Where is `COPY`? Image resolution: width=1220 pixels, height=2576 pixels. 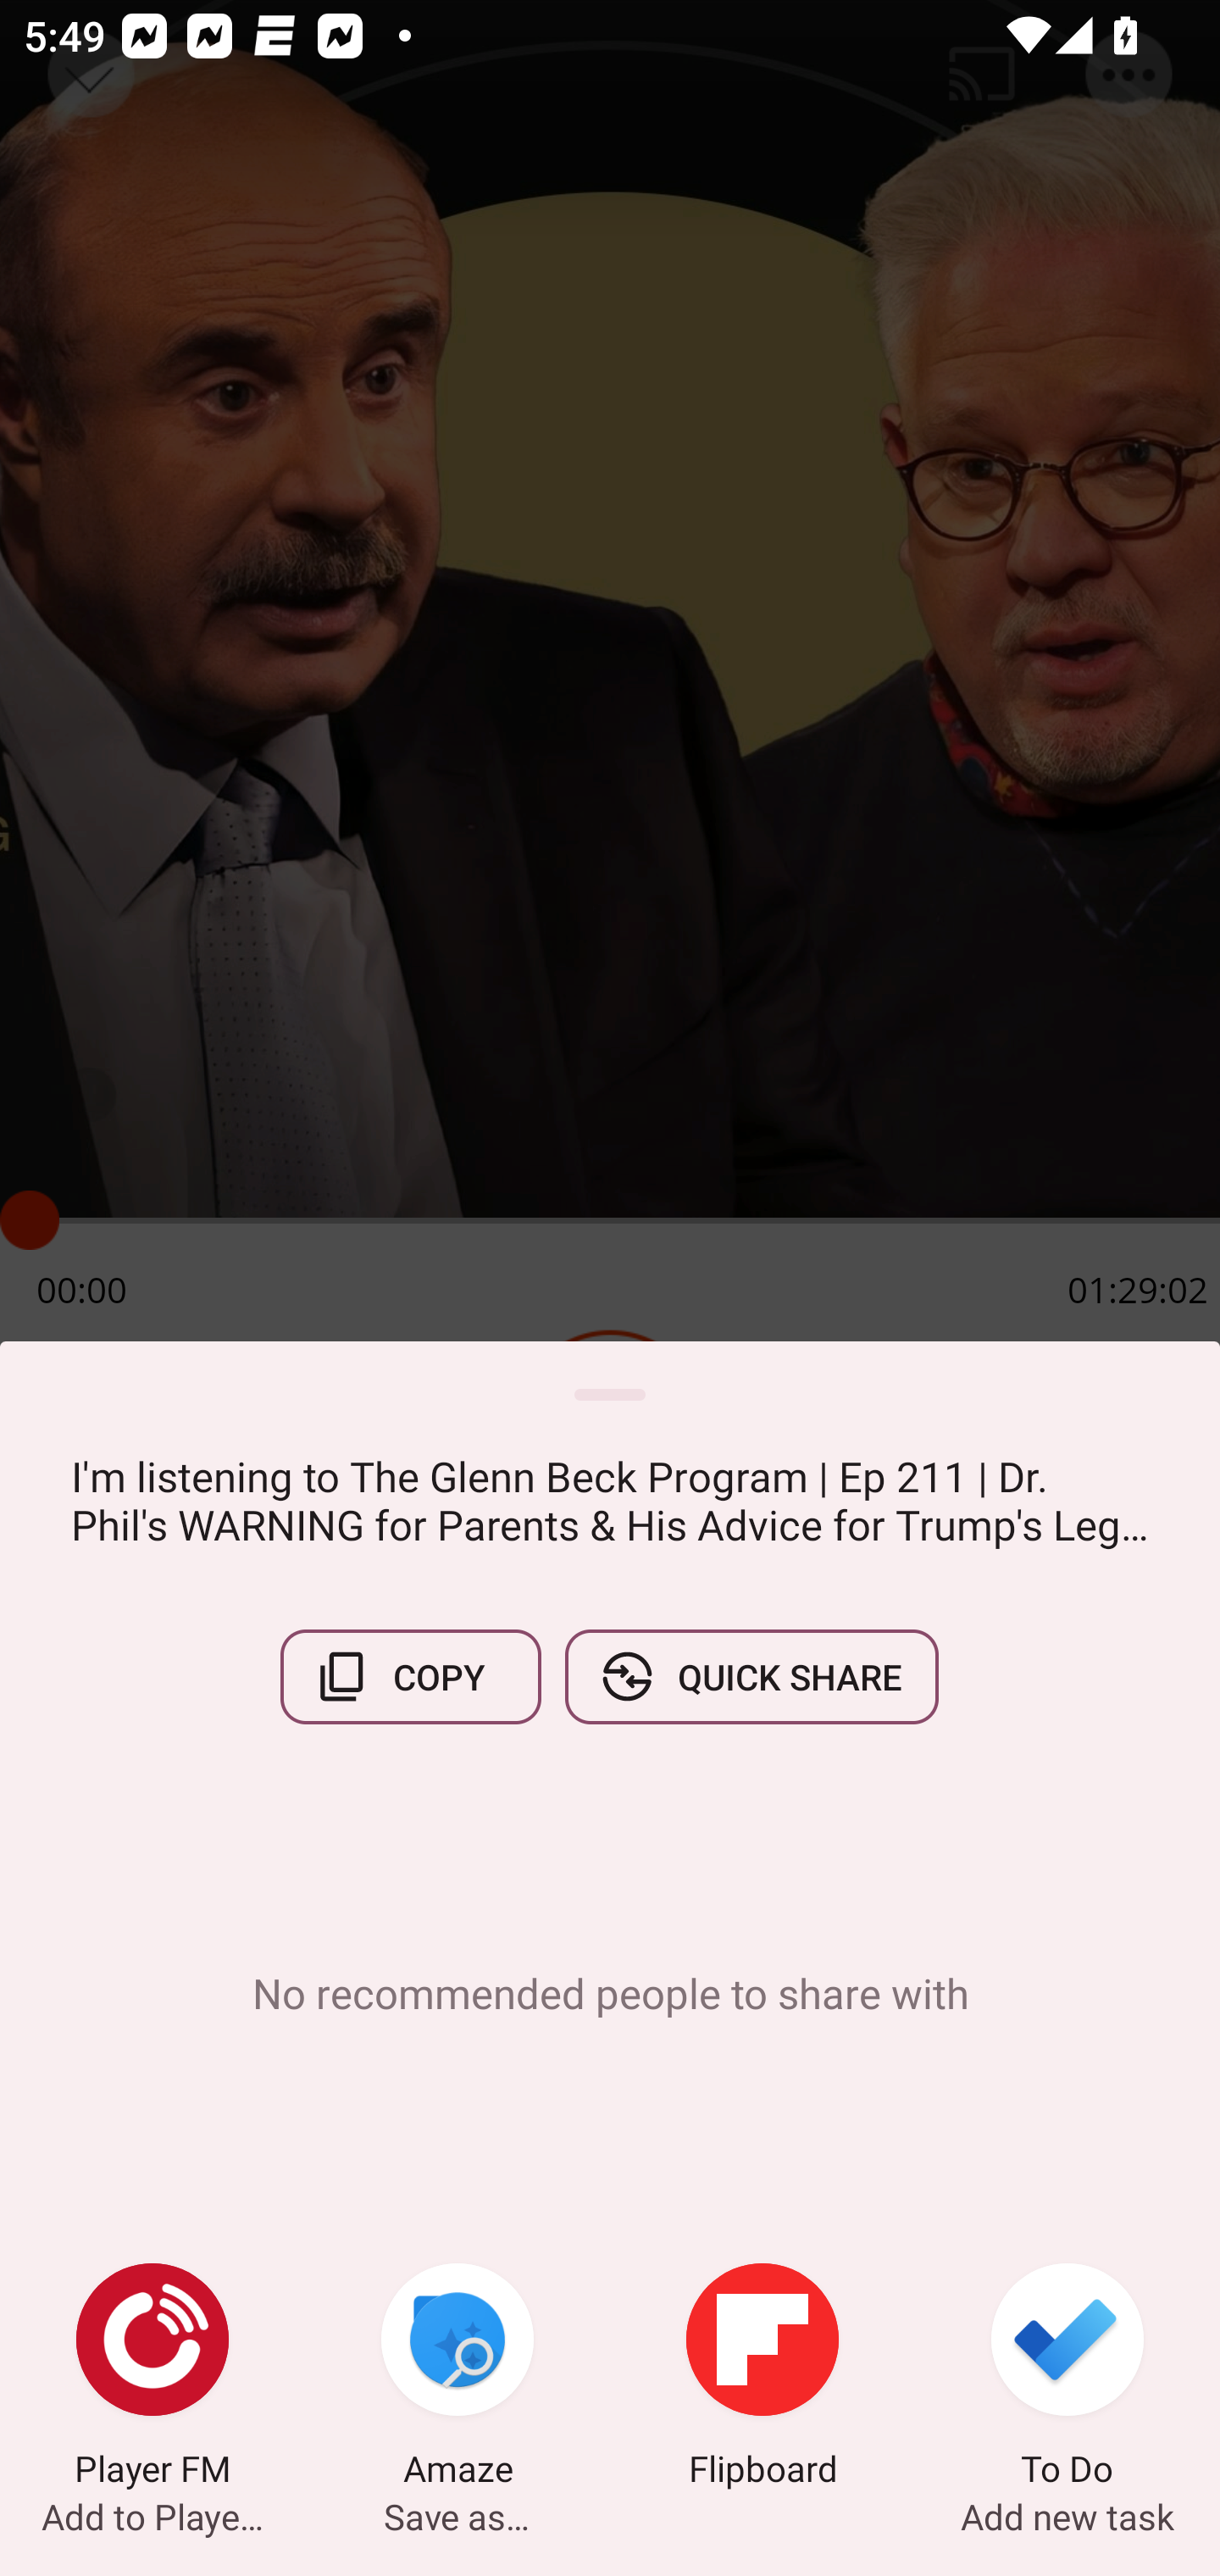 COPY is located at coordinates (411, 1676).